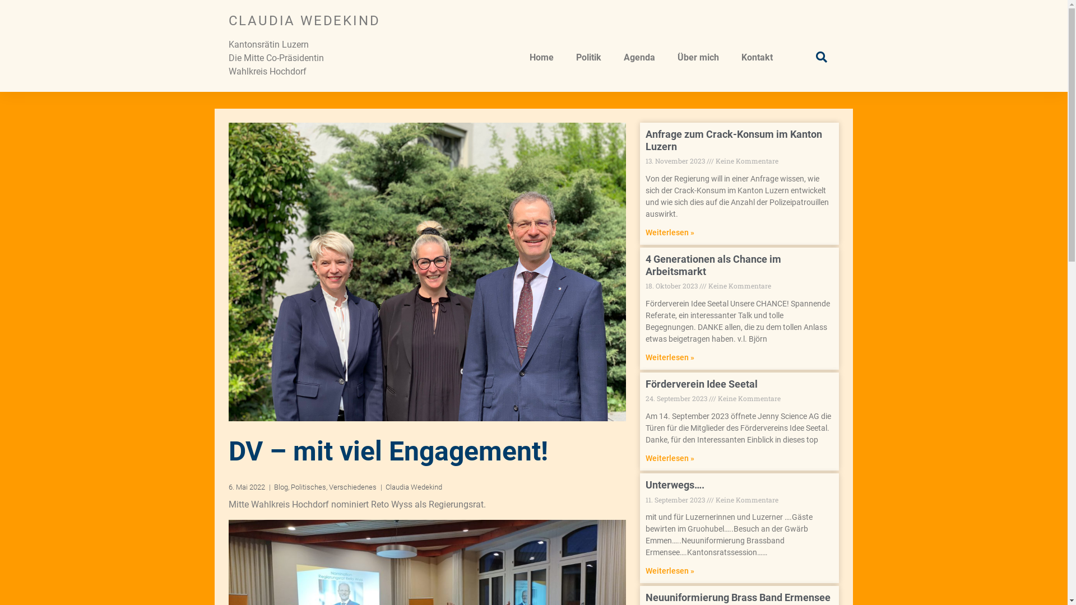 Image resolution: width=1076 pixels, height=605 pixels. What do you see at coordinates (588, 58) in the screenshot?
I see `Politik` at bounding box center [588, 58].